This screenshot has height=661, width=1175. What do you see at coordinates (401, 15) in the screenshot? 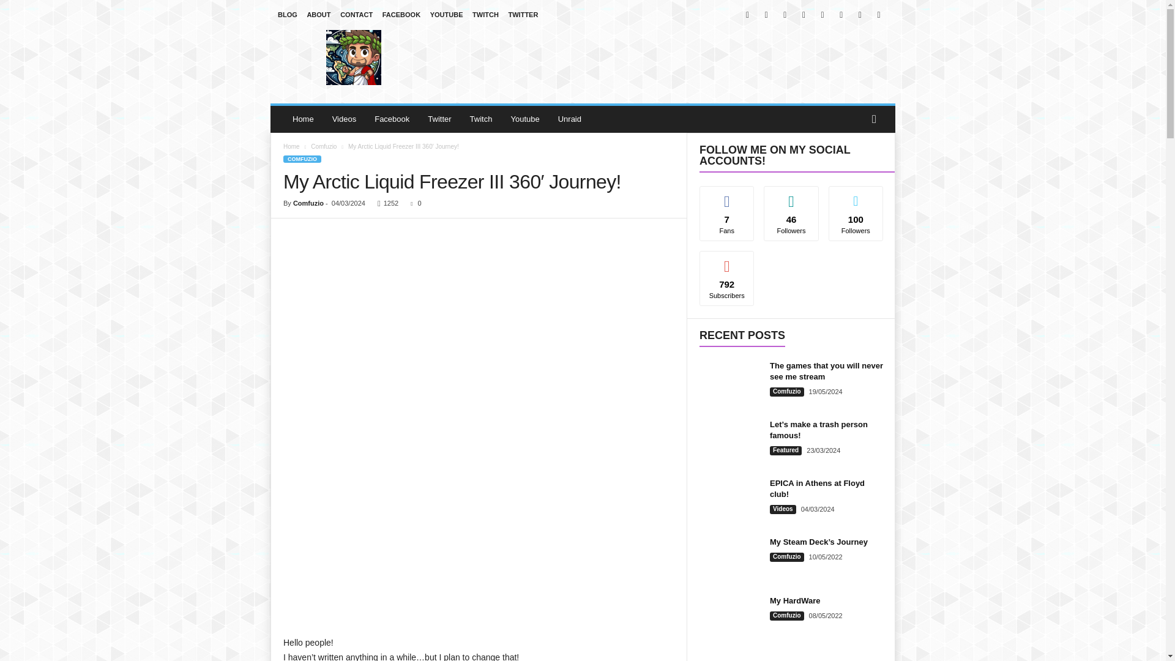
I see `FACEBOOK` at bounding box center [401, 15].